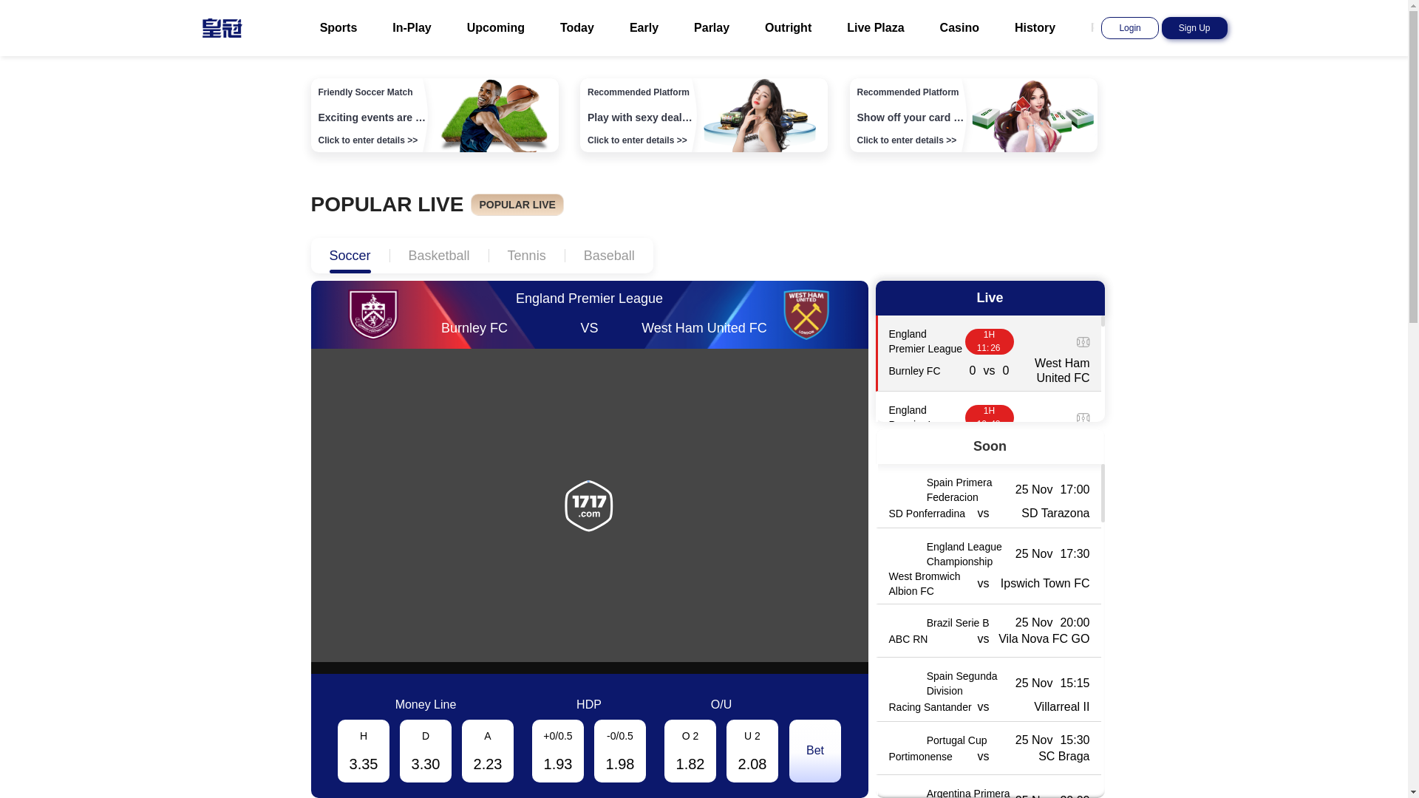  What do you see at coordinates (908, 140) in the screenshot?
I see `Click to enter details >>` at bounding box center [908, 140].